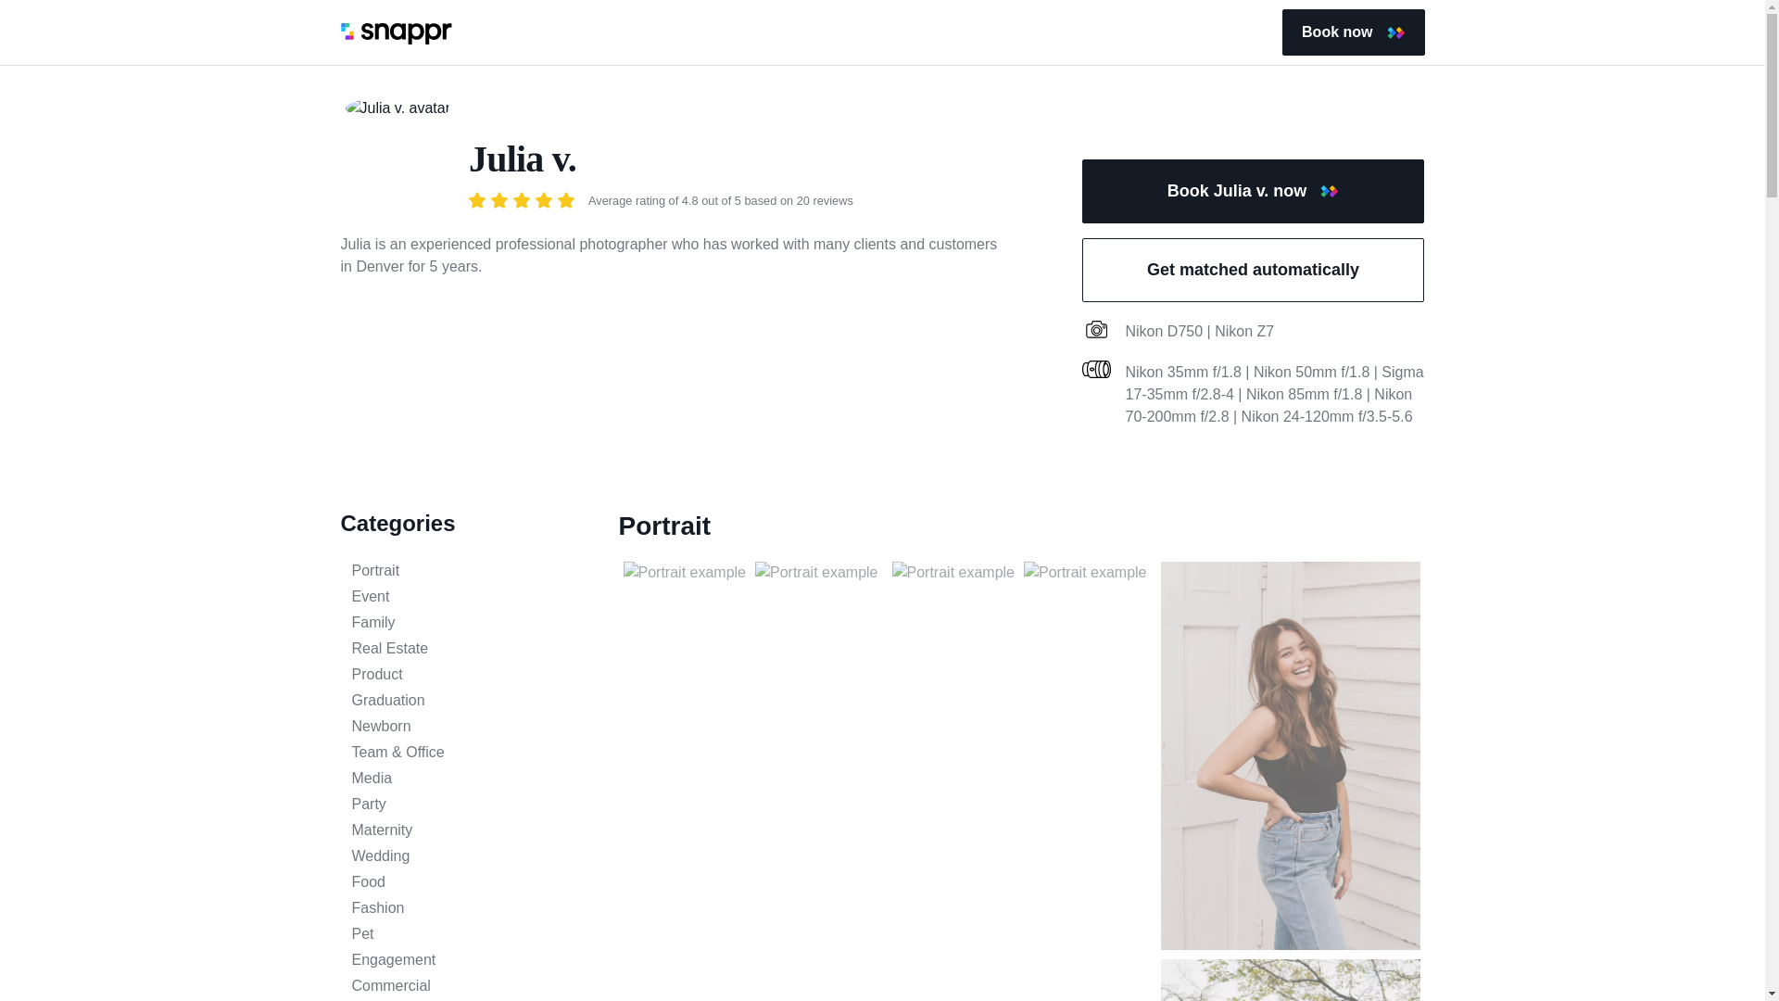 The image size is (1779, 1001). I want to click on Product, so click(465, 675).